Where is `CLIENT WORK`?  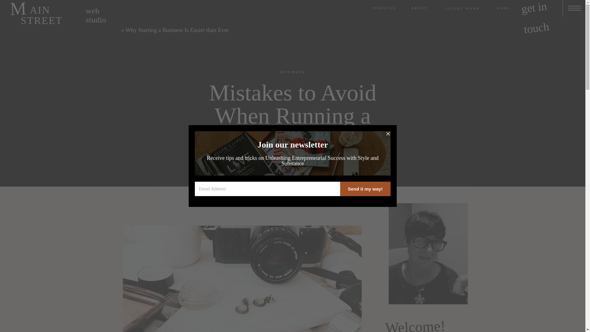
CLIENT WORK is located at coordinates (466, 8).